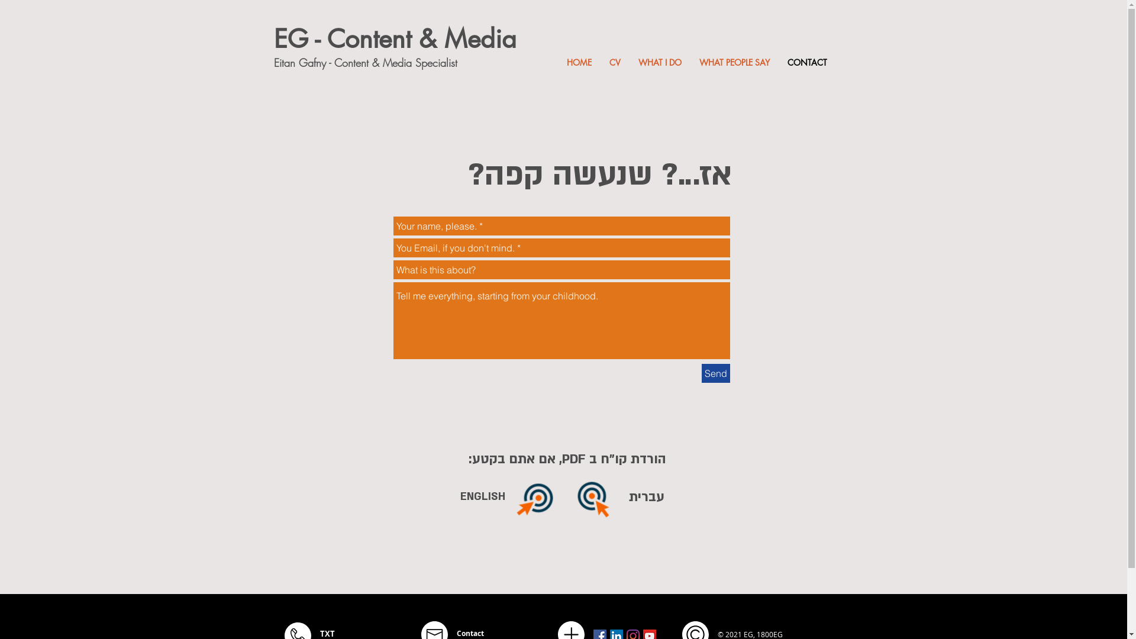  What do you see at coordinates (614, 63) in the screenshot?
I see `CV` at bounding box center [614, 63].